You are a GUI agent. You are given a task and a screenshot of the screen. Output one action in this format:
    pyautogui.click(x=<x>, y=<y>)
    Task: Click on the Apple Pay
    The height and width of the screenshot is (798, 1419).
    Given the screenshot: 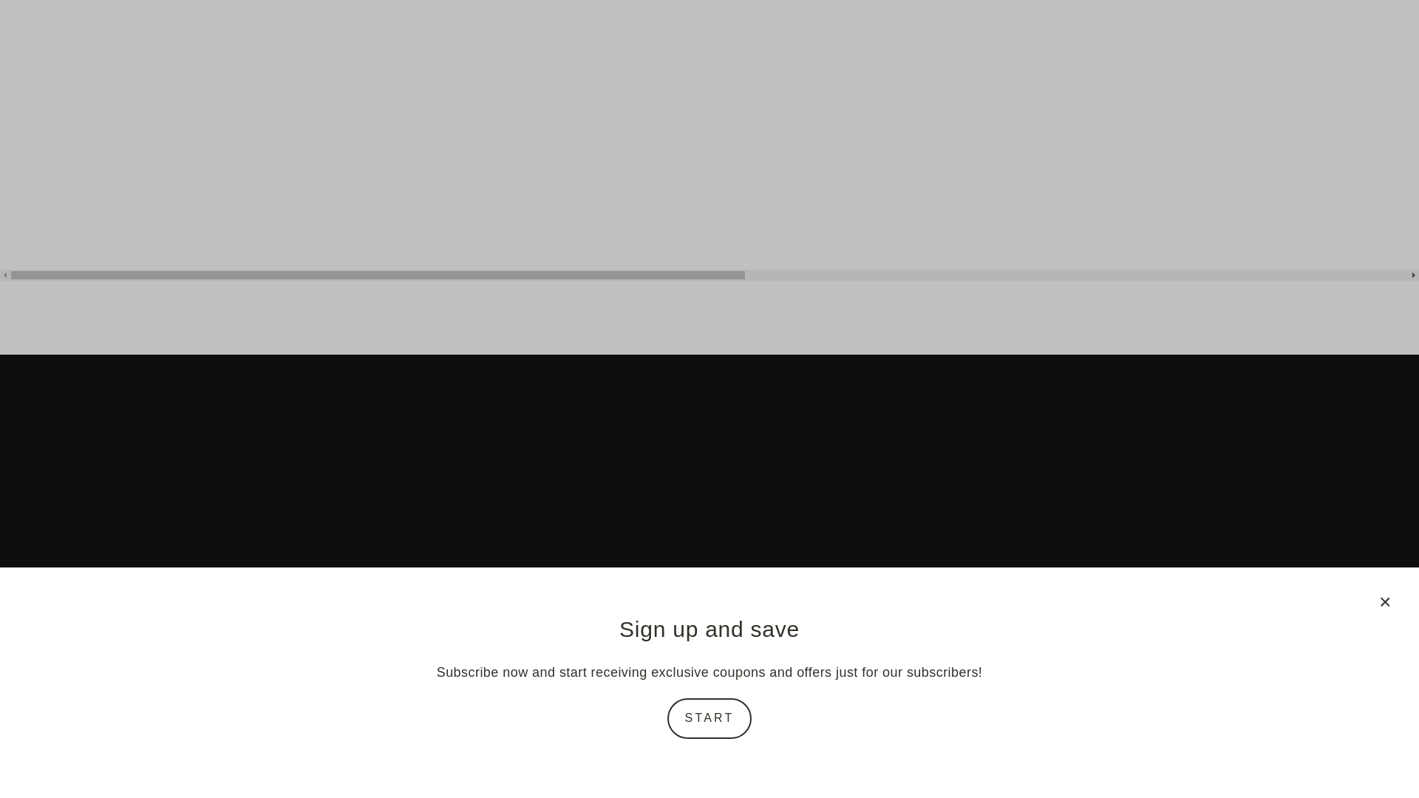 What is the action you would take?
    pyautogui.click(x=572, y=755)
    